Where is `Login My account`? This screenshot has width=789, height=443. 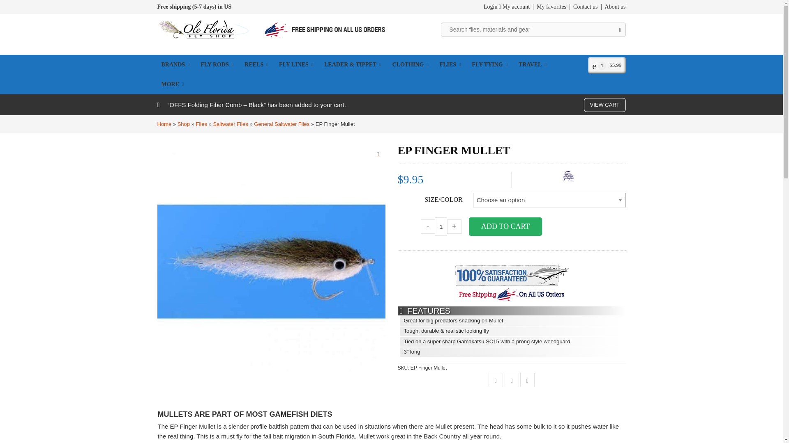 Login My account is located at coordinates (506, 7).